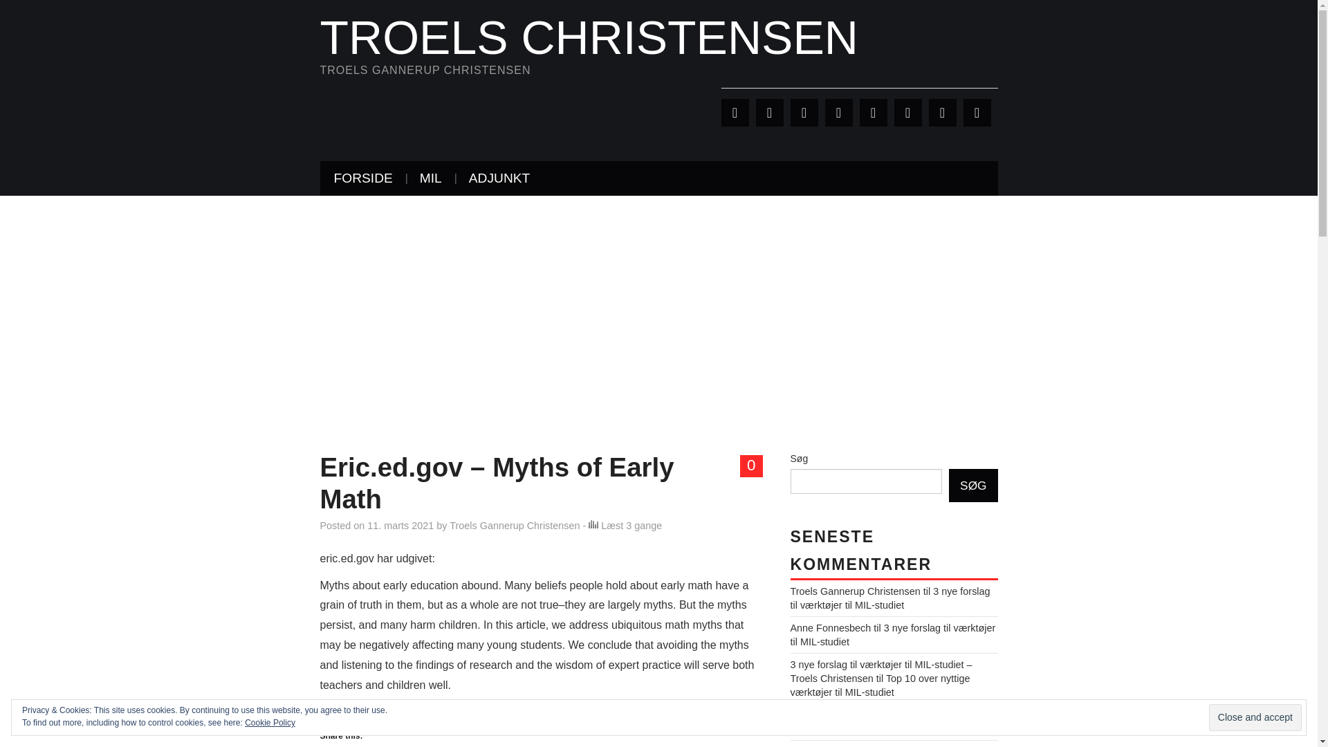  I want to click on ADJUNKT, so click(499, 178).